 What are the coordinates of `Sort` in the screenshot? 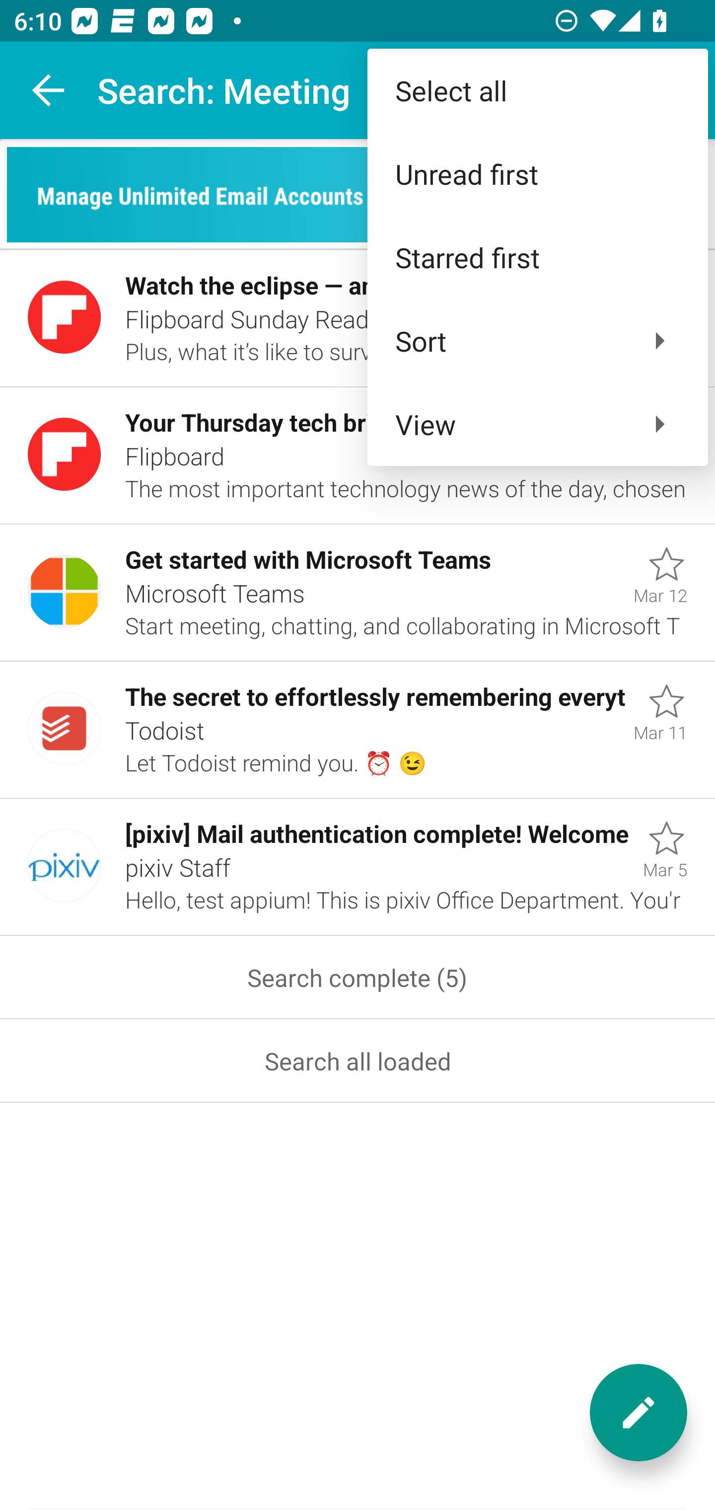 It's located at (537, 340).